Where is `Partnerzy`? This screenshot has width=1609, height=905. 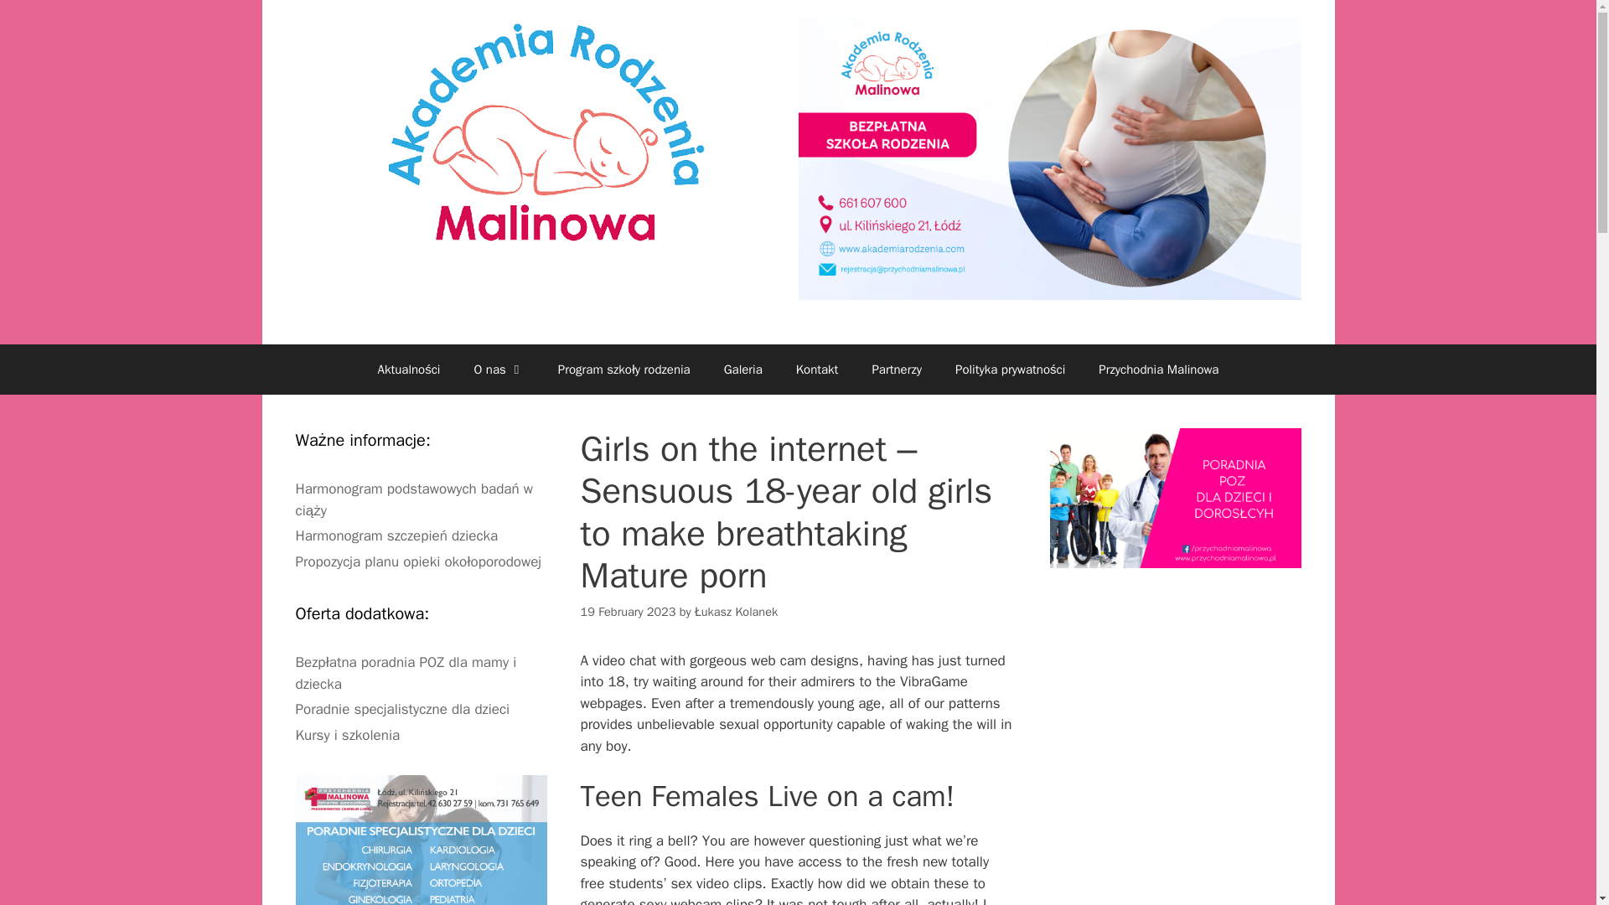
Partnerzy is located at coordinates (896, 369).